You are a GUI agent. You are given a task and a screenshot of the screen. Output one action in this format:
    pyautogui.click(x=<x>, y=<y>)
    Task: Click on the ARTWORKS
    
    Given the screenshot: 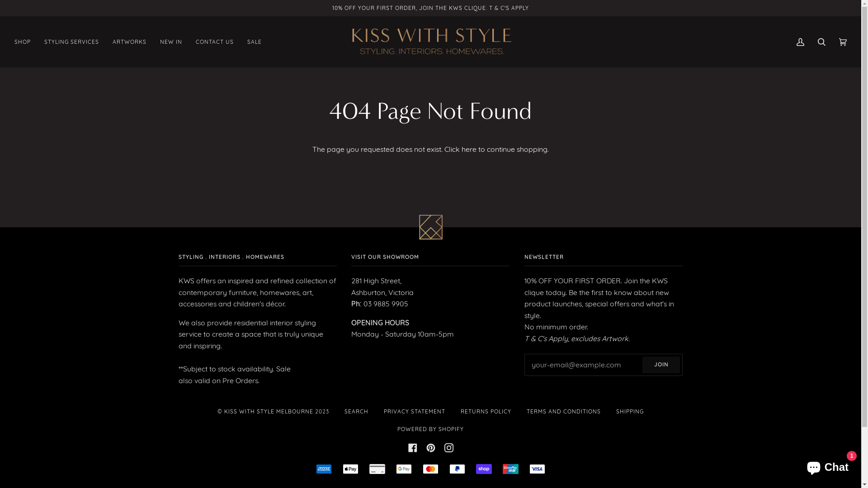 What is the action you would take?
    pyautogui.click(x=129, y=42)
    